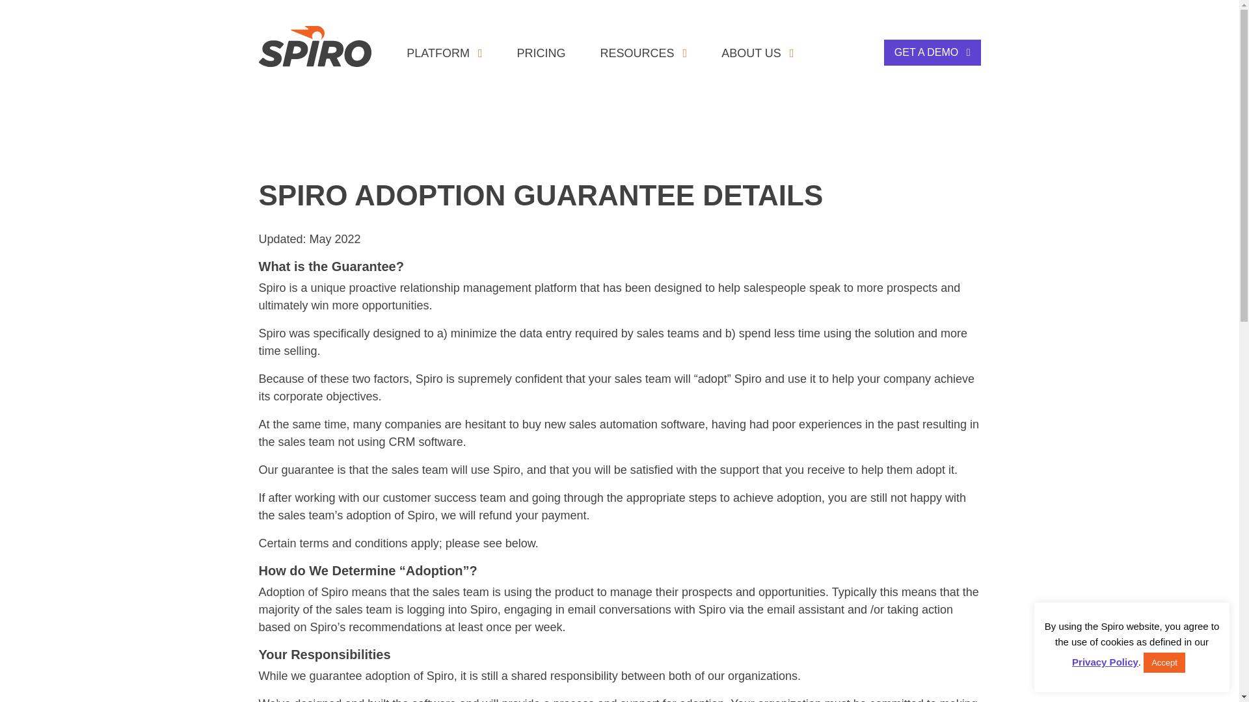 The width and height of the screenshot is (1249, 702). I want to click on RESOURCES, so click(644, 53).